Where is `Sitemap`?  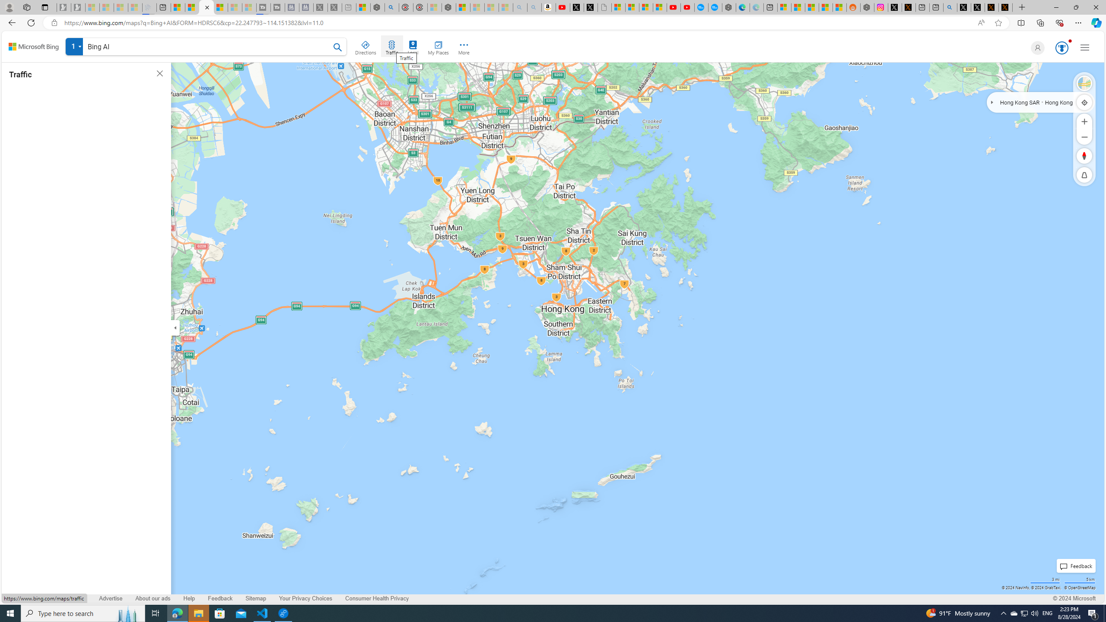
Sitemap is located at coordinates (256, 599).